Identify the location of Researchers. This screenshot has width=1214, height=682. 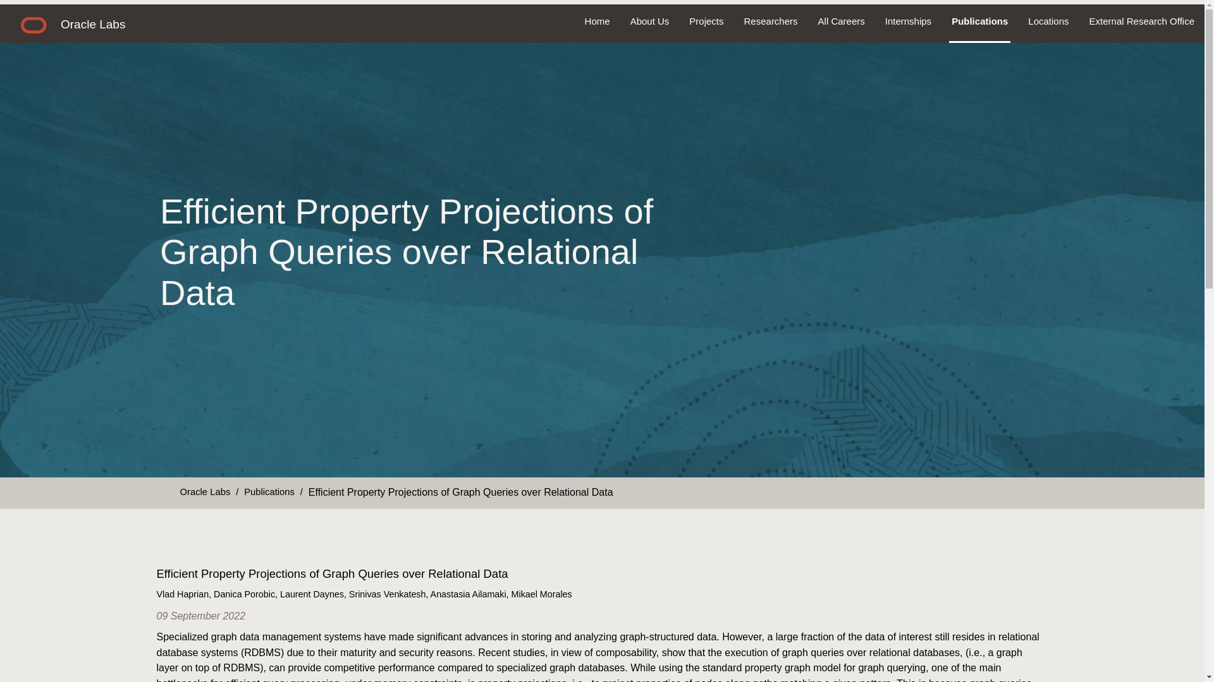
(771, 21).